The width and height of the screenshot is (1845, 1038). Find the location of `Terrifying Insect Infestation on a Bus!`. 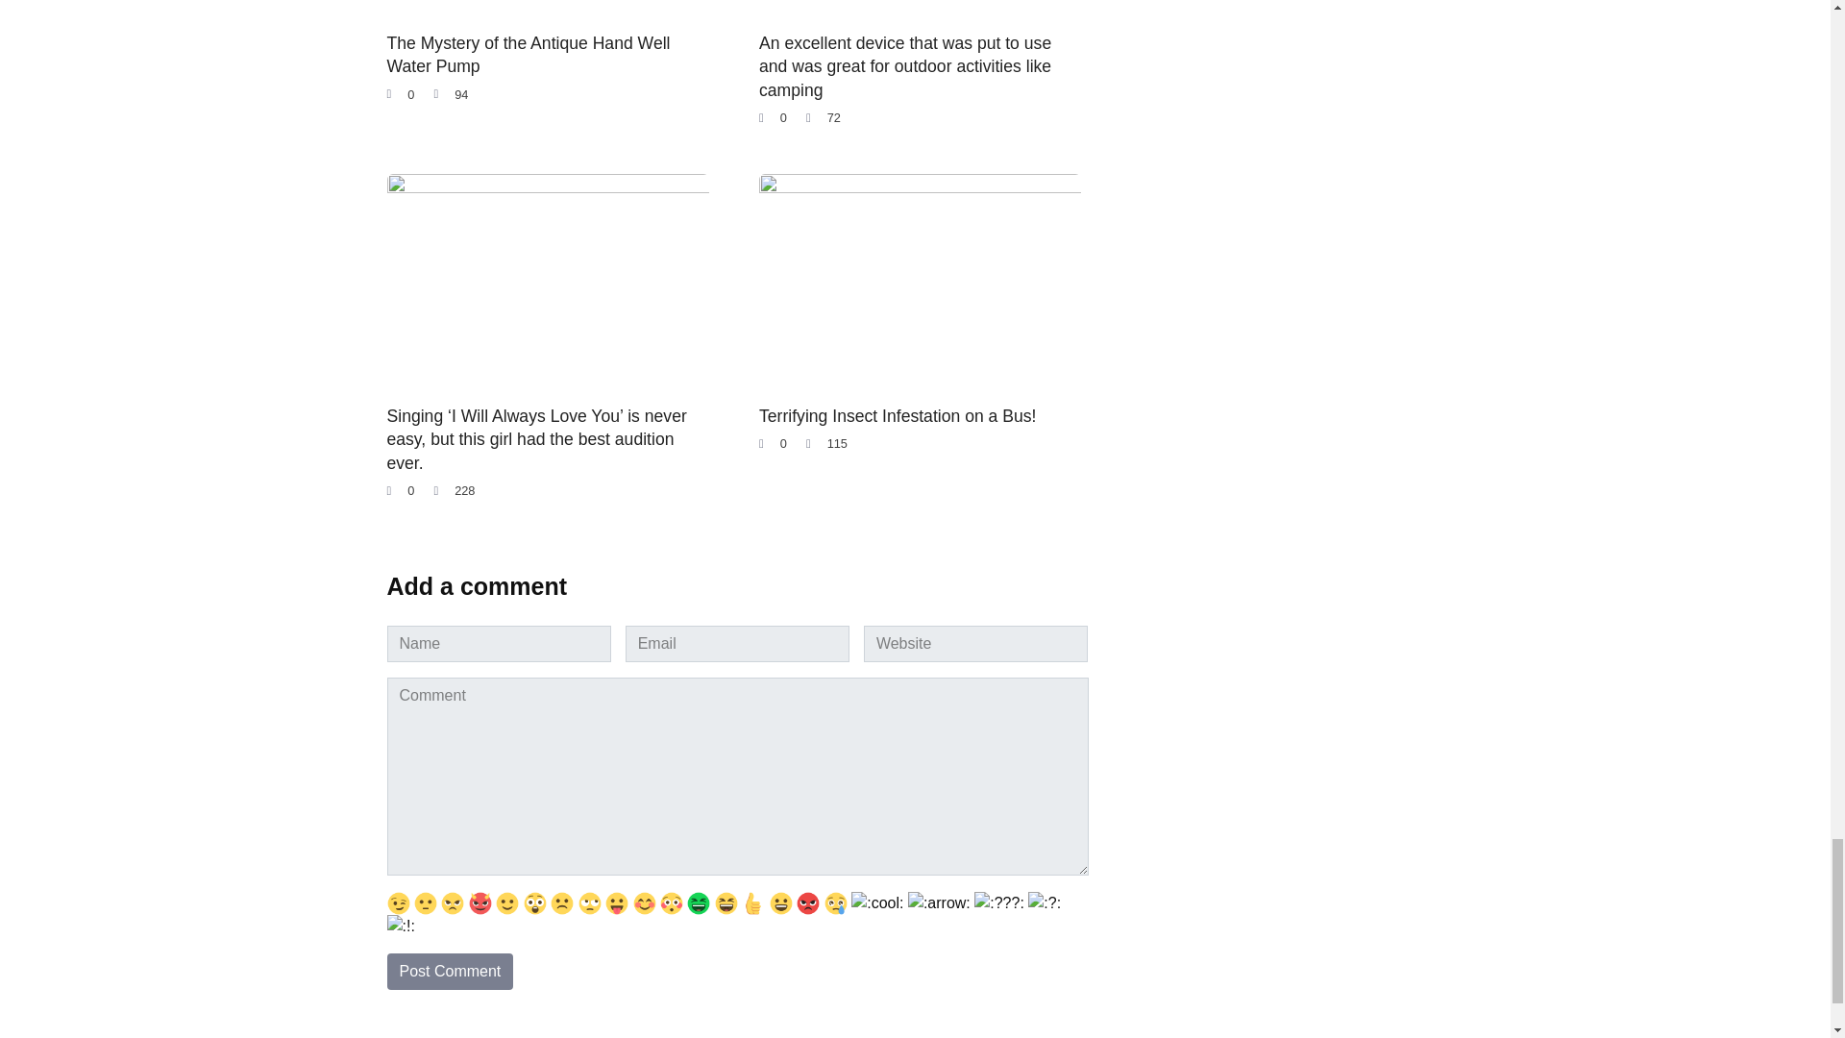

Terrifying Insect Infestation on a Bus! is located at coordinates (898, 415).